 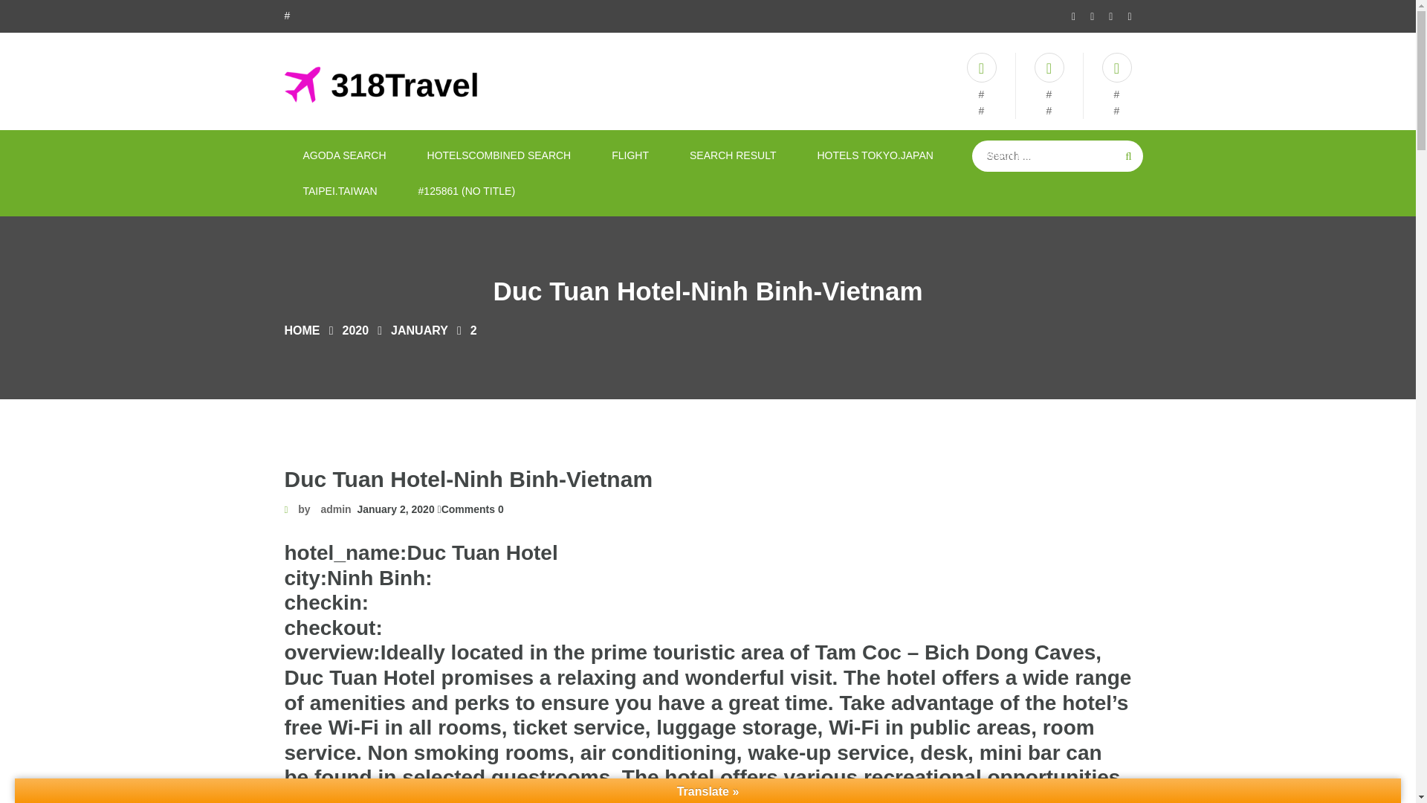 I want to click on January 2, 2020, so click(x=392, y=509).